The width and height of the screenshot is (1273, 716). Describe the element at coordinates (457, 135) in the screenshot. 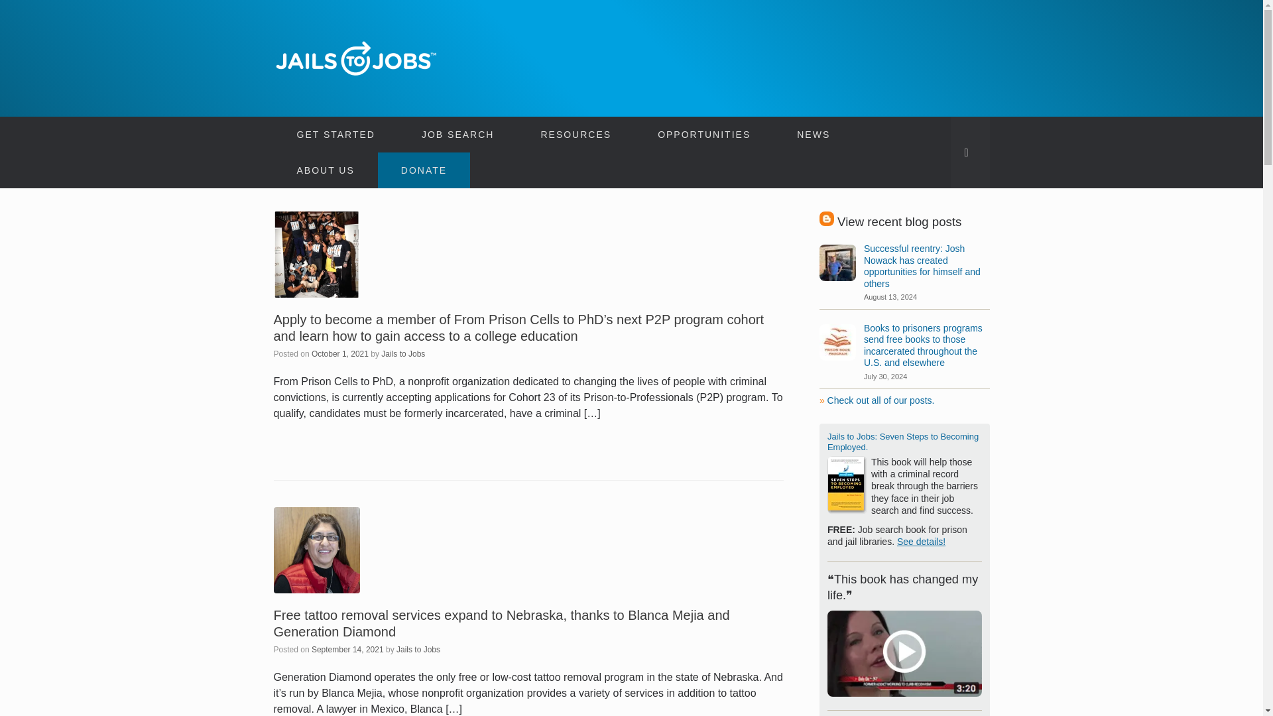

I see `JOB SEARCH` at that location.